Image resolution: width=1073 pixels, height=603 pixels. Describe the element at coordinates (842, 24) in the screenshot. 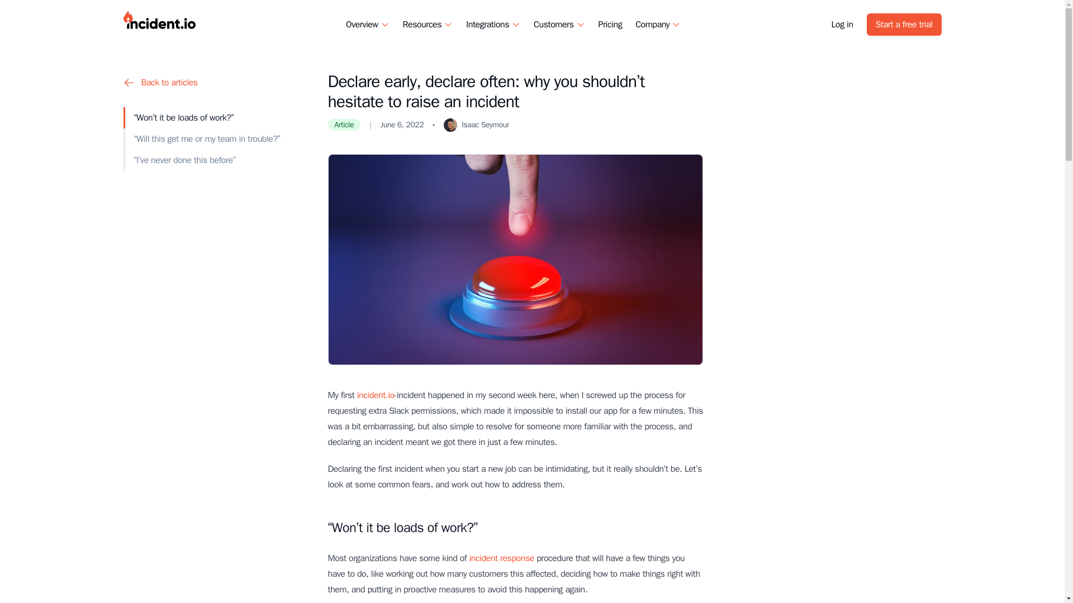

I see `Log in` at that location.